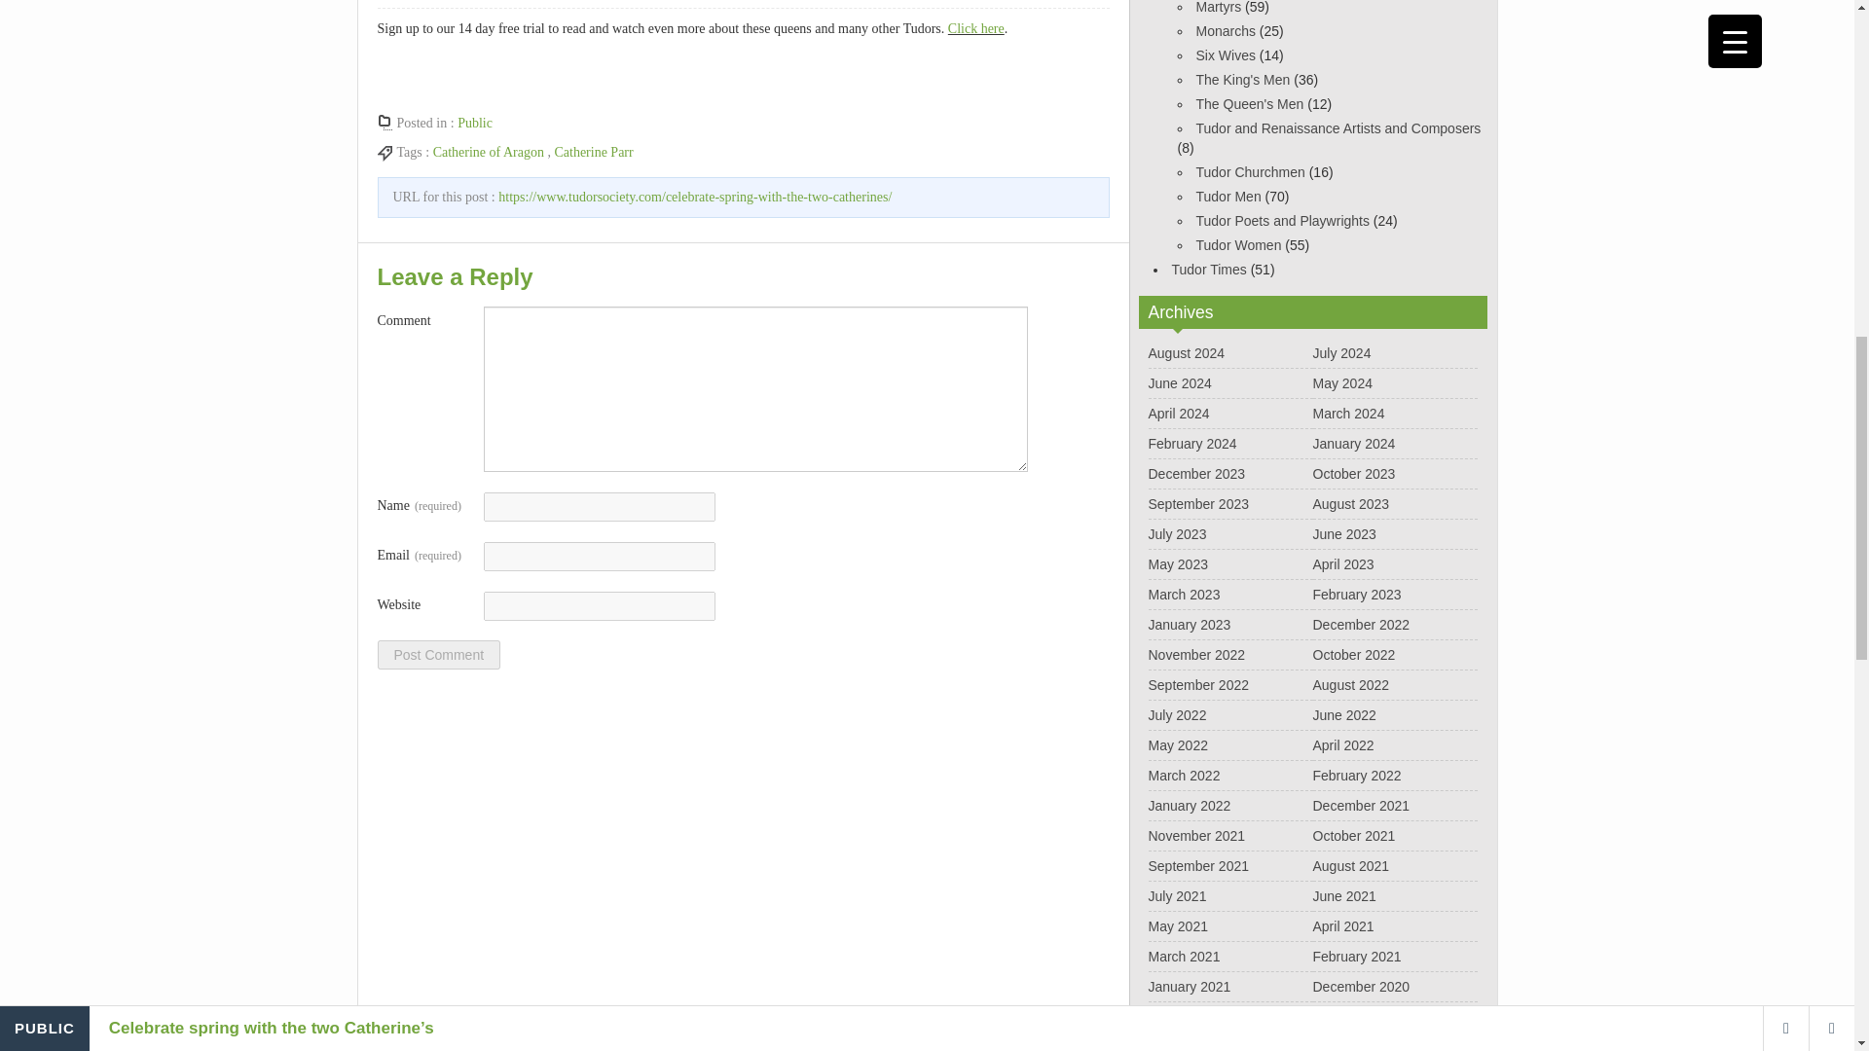  What do you see at coordinates (438, 654) in the screenshot?
I see `Post Comment` at bounding box center [438, 654].